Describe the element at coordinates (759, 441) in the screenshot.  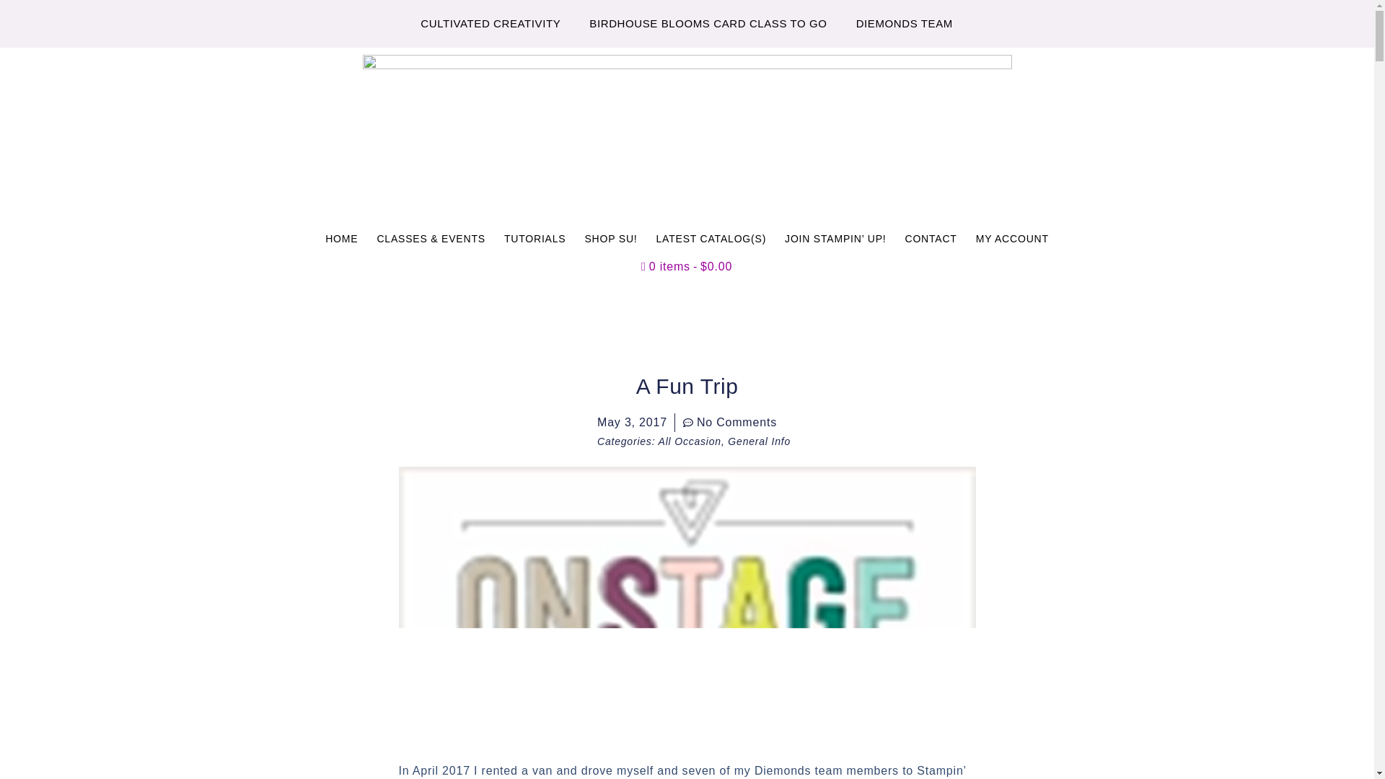
I see `General Info` at that location.